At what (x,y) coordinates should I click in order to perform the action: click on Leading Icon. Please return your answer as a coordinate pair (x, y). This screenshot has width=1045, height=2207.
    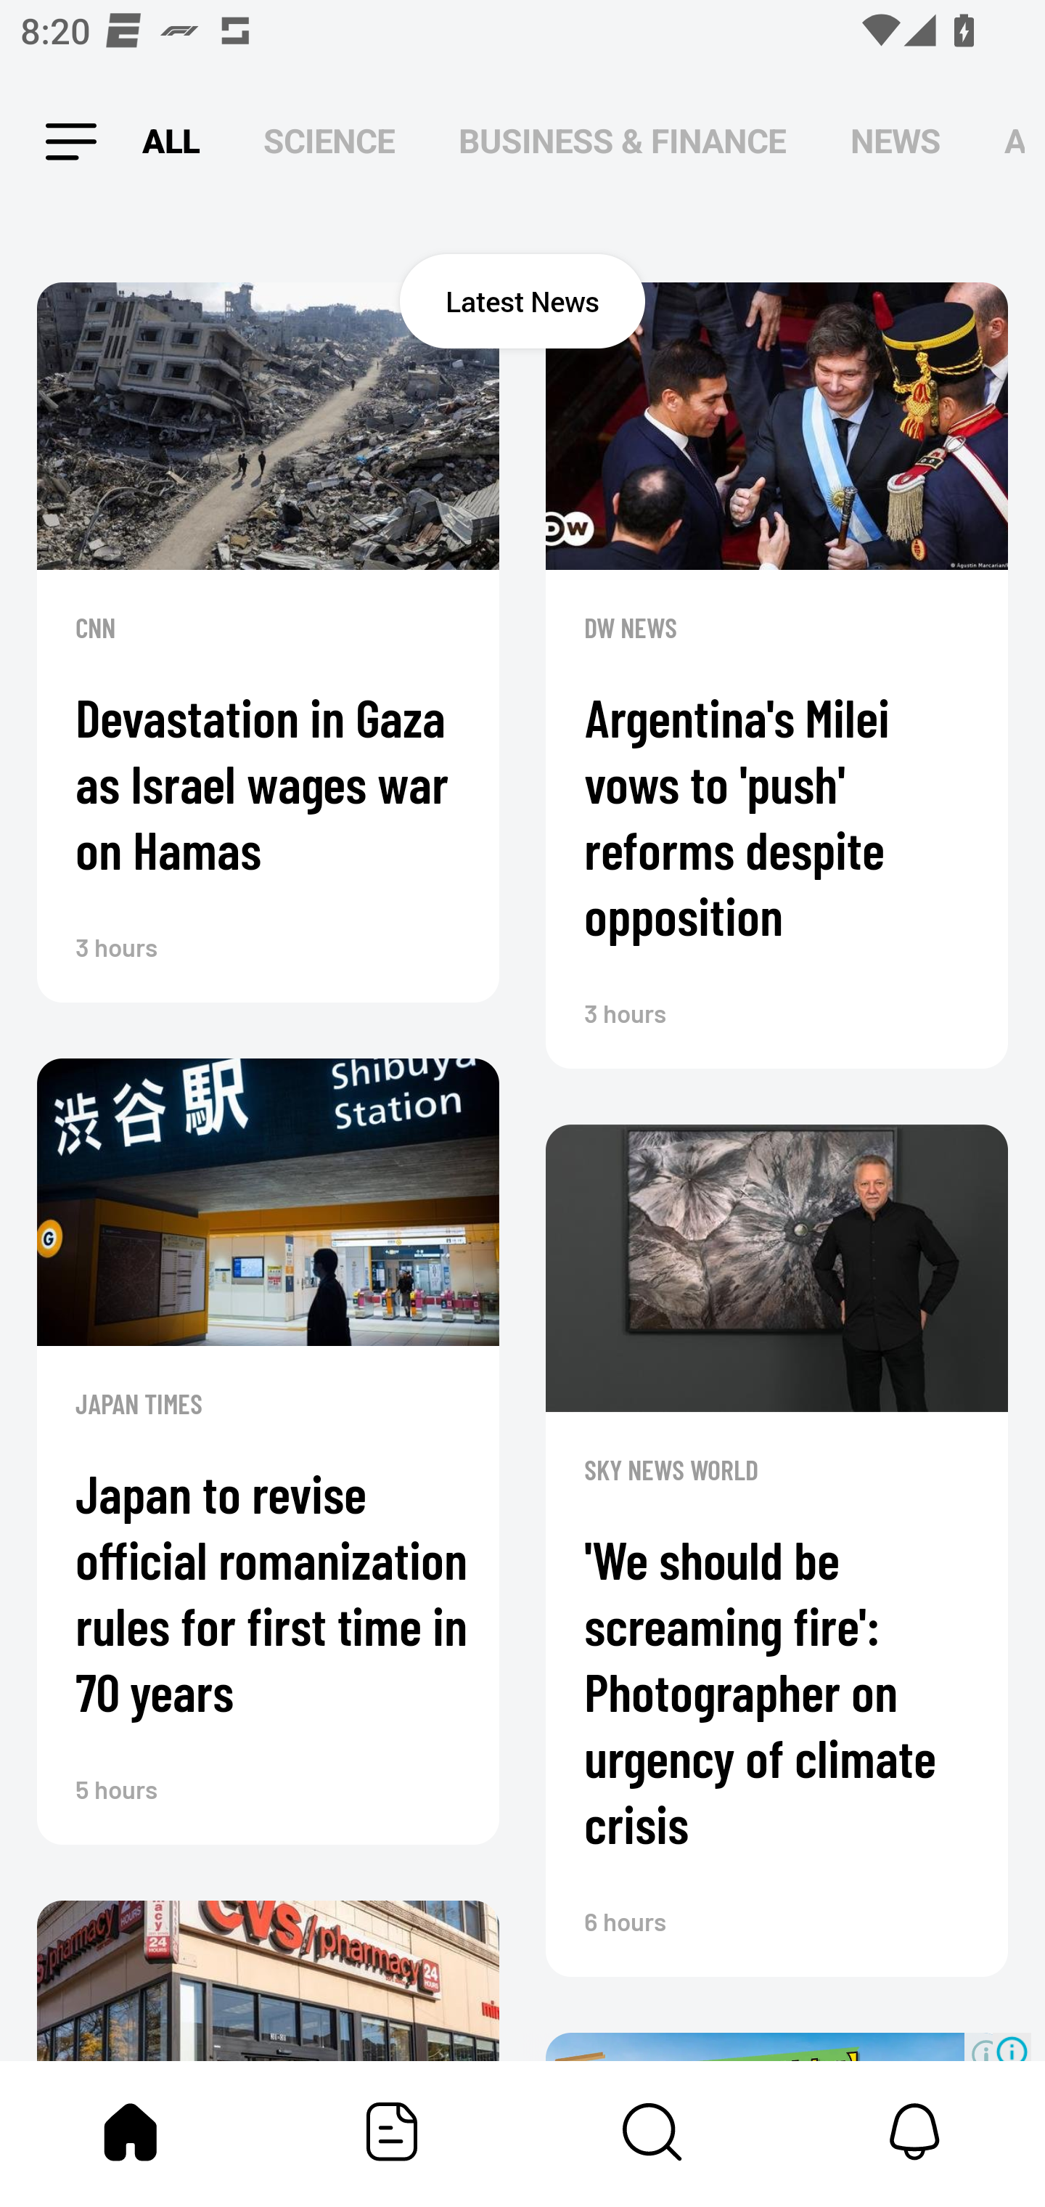
    Looking at the image, I should click on (60, 142).